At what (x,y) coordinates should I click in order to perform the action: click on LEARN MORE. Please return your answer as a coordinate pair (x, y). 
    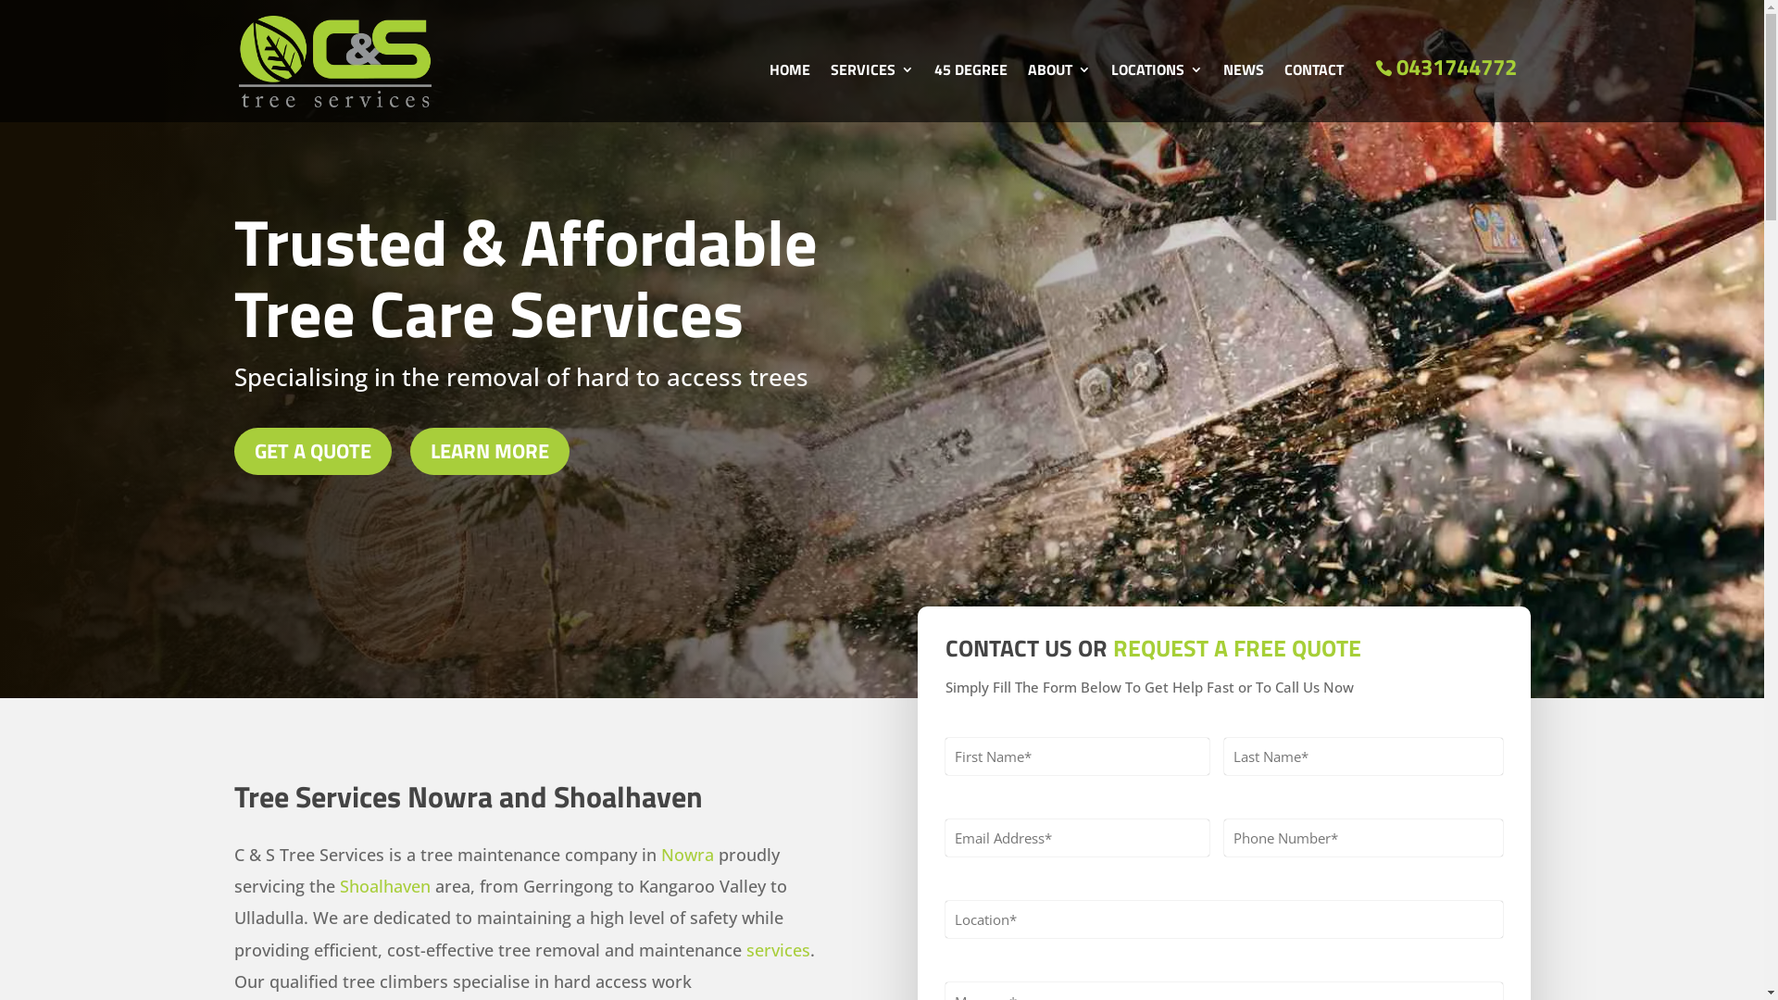
    Looking at the image, I should click on (489, 452).